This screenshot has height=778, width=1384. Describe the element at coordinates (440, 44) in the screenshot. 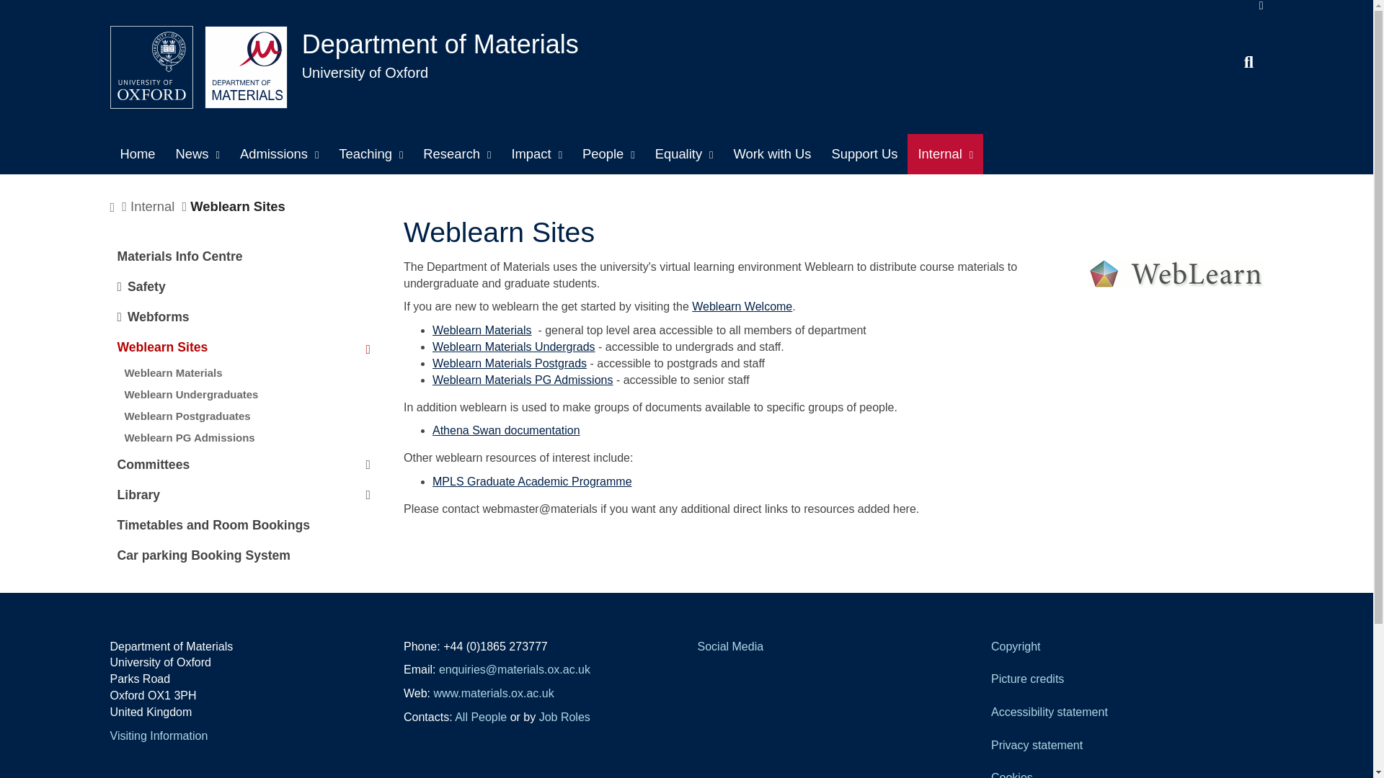

I see `Department of Materials` at that location.